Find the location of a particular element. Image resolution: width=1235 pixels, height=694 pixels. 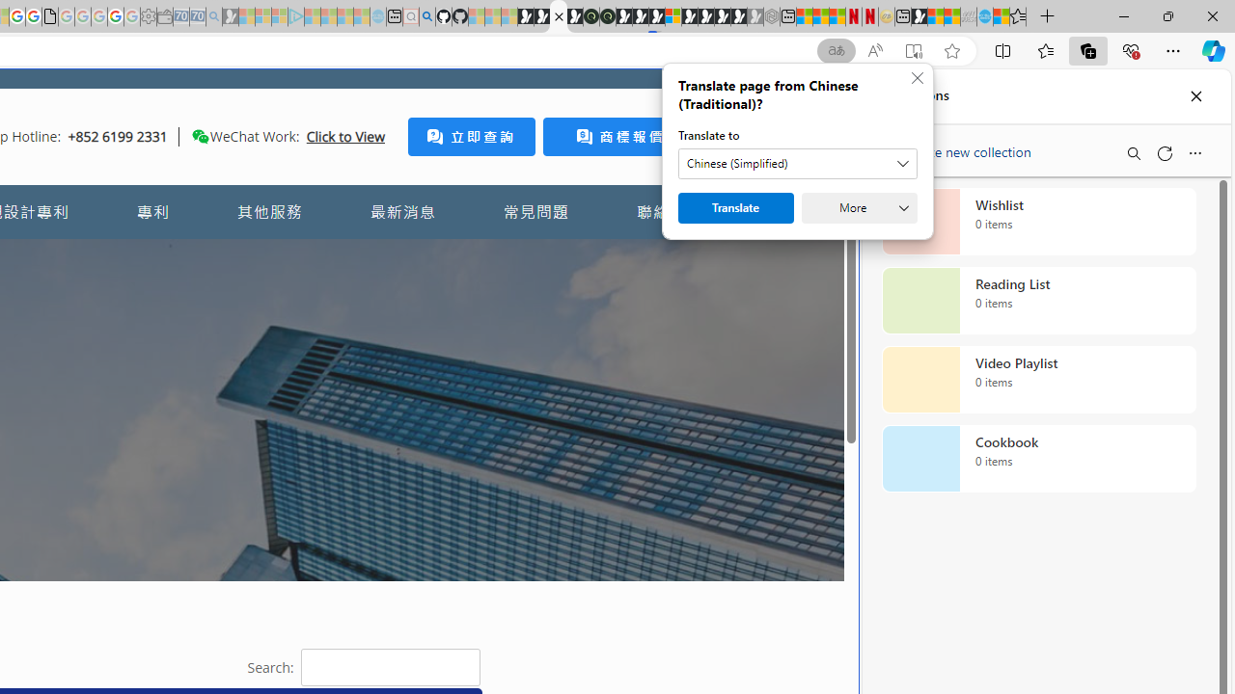

Wallet - Sleeping is located at coordinates (164, 17).